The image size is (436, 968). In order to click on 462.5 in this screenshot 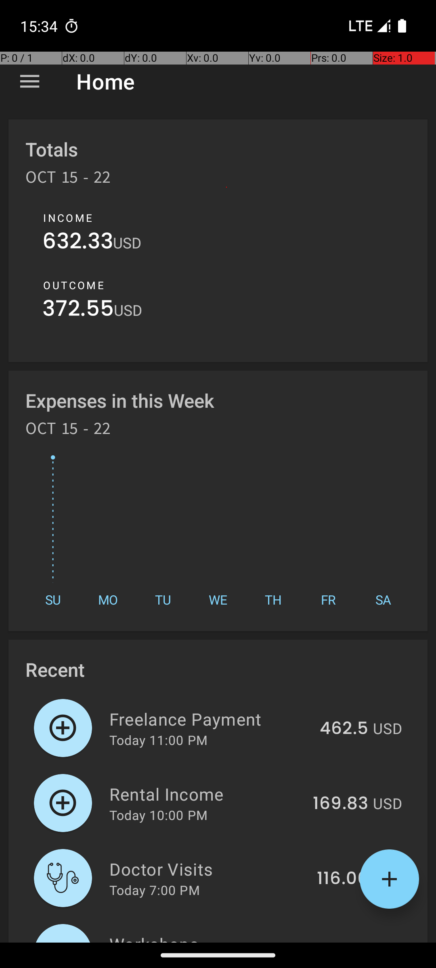, I will do `click(344, 729)`.